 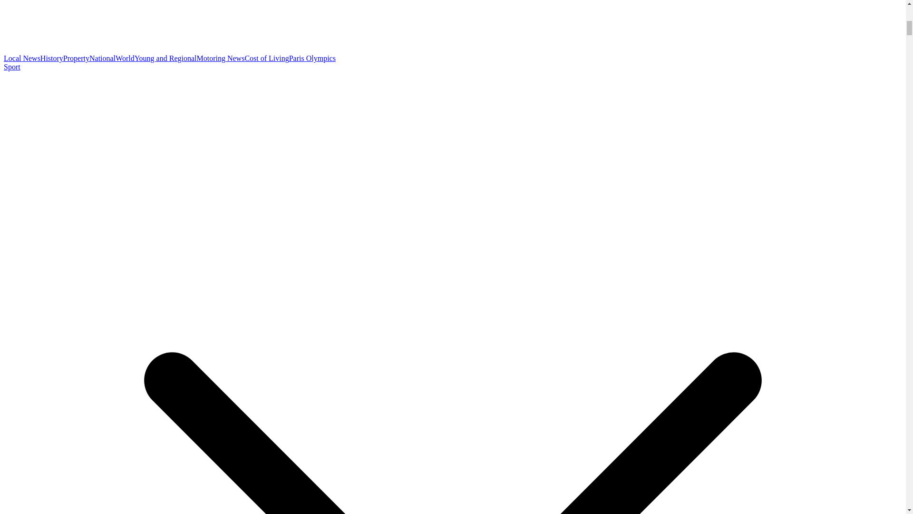 I want to click on Paris Olympics, so click(x=312, y=58).